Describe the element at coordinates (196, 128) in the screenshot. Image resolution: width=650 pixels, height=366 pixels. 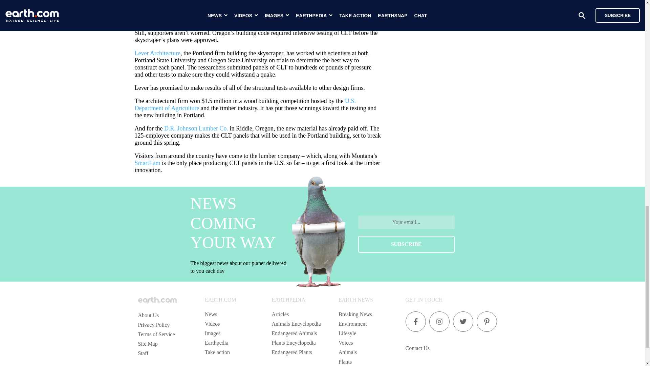
I see `D.R. Johnson Lumber Co.` at that location.